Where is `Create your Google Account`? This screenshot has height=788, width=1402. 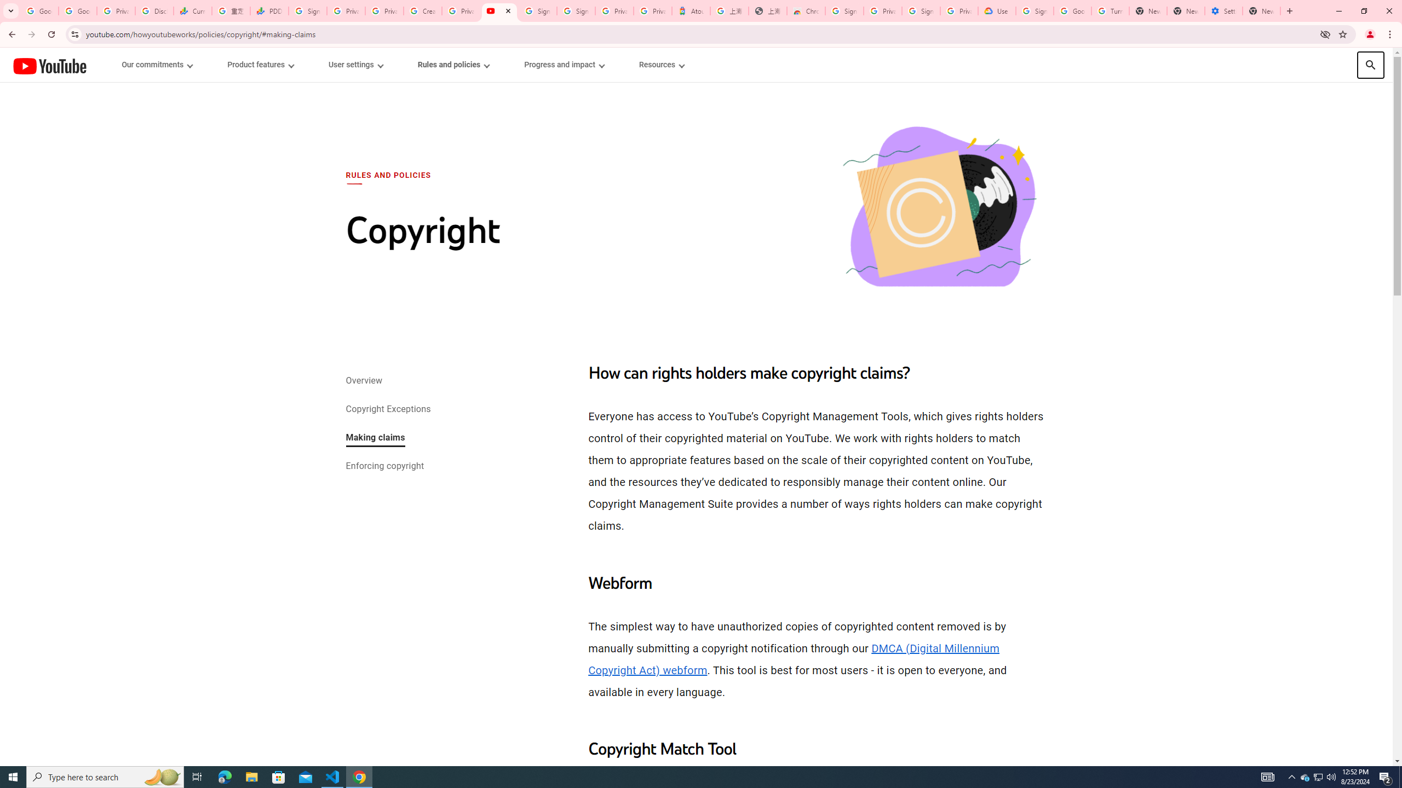
Create your Google Account is located at coordinates (423, 11).